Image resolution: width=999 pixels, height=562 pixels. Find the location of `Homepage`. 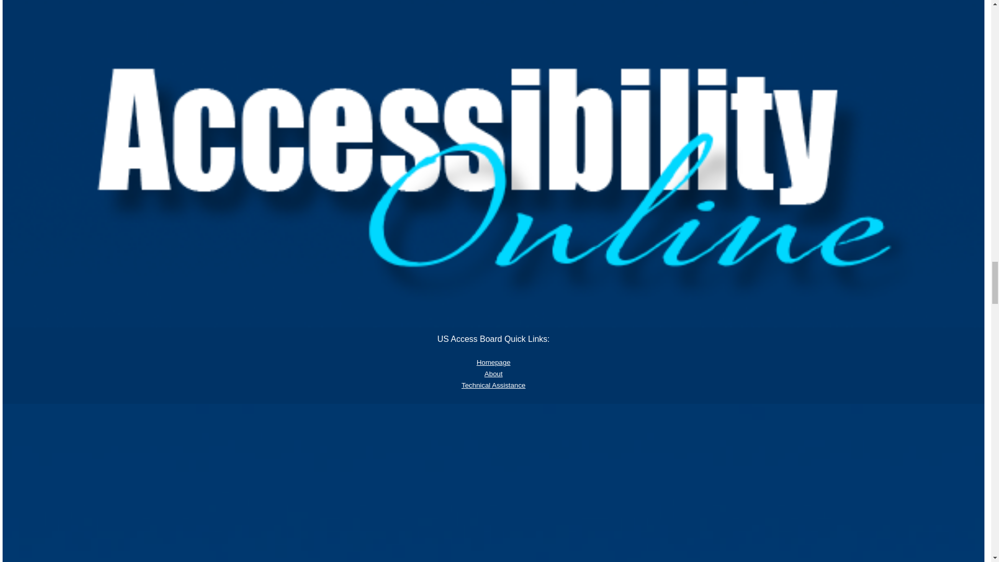

Homepage is located at coordinates (493, 362).